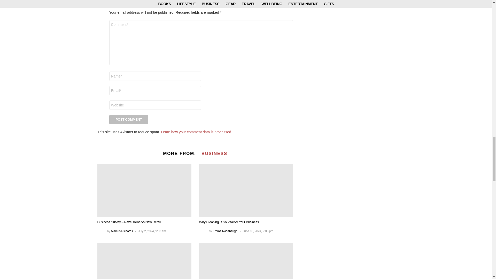 This screenshot has height=279, width=496. I want to click on Post Comment, so click(129, 119).